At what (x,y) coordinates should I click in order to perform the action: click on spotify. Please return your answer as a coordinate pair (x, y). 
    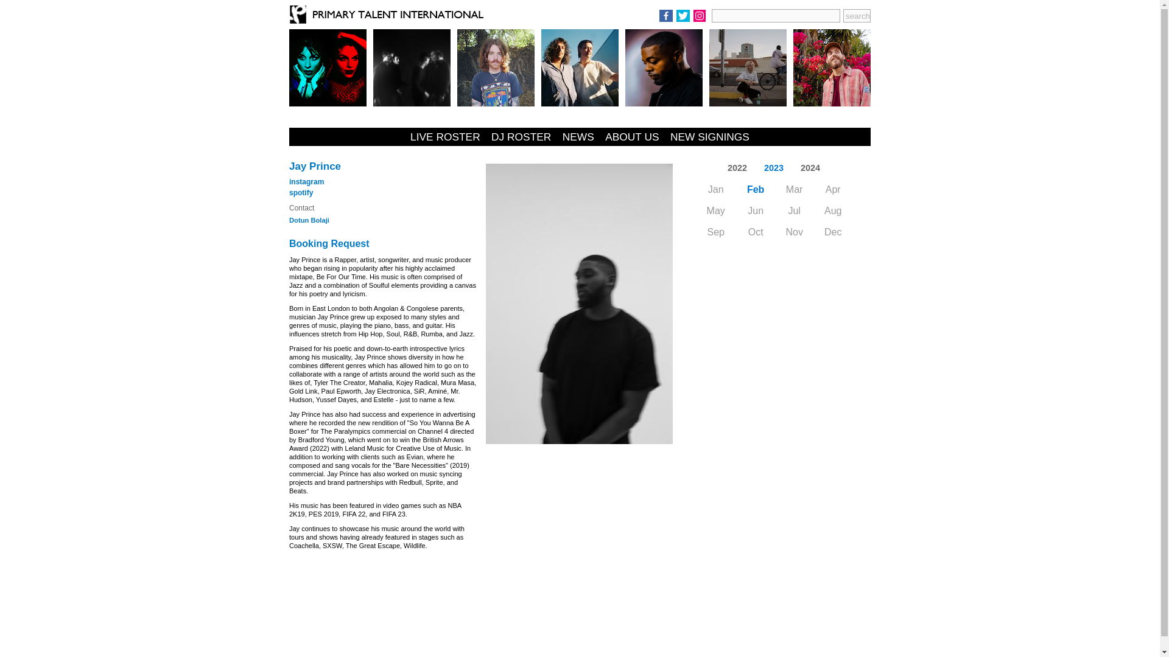
    Looking at the image, I should click on (301, 192).